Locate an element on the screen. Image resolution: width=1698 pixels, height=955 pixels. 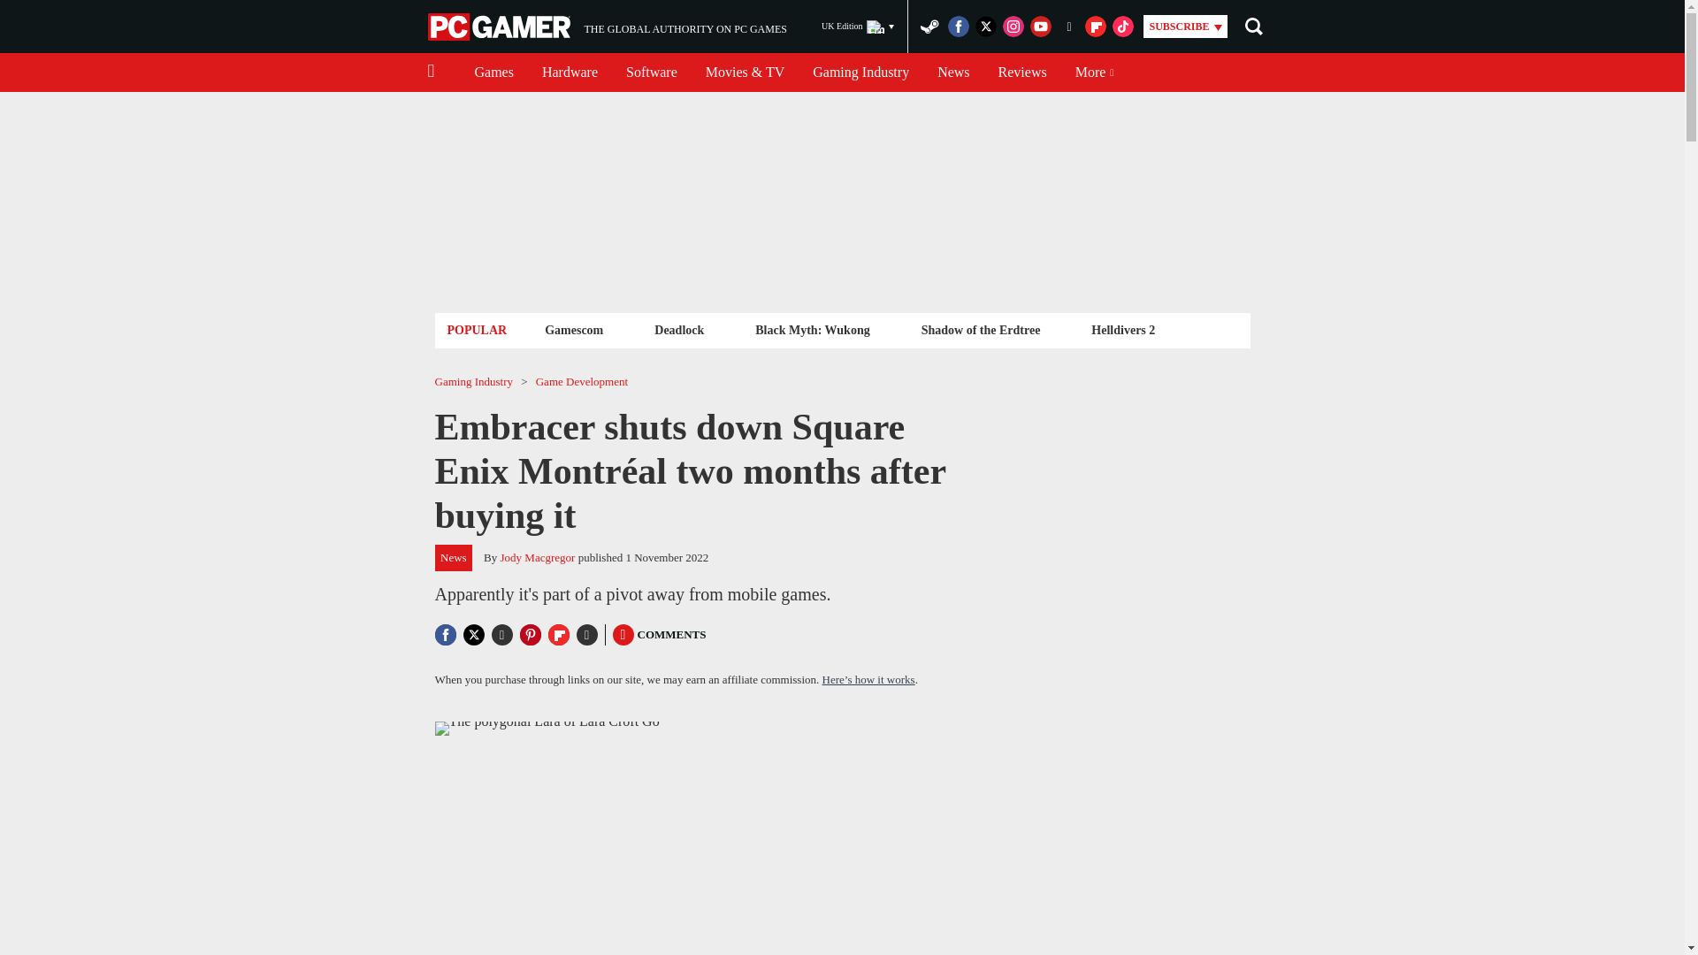
News is located at coordinates (570, 73).